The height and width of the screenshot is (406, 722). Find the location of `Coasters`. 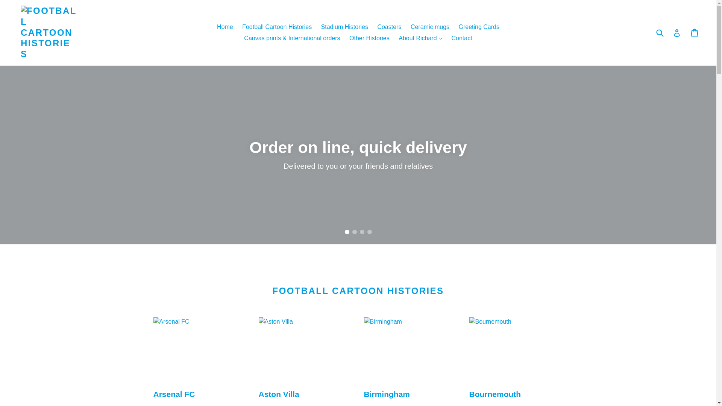

Coasters is located at coordinates (389, 27).